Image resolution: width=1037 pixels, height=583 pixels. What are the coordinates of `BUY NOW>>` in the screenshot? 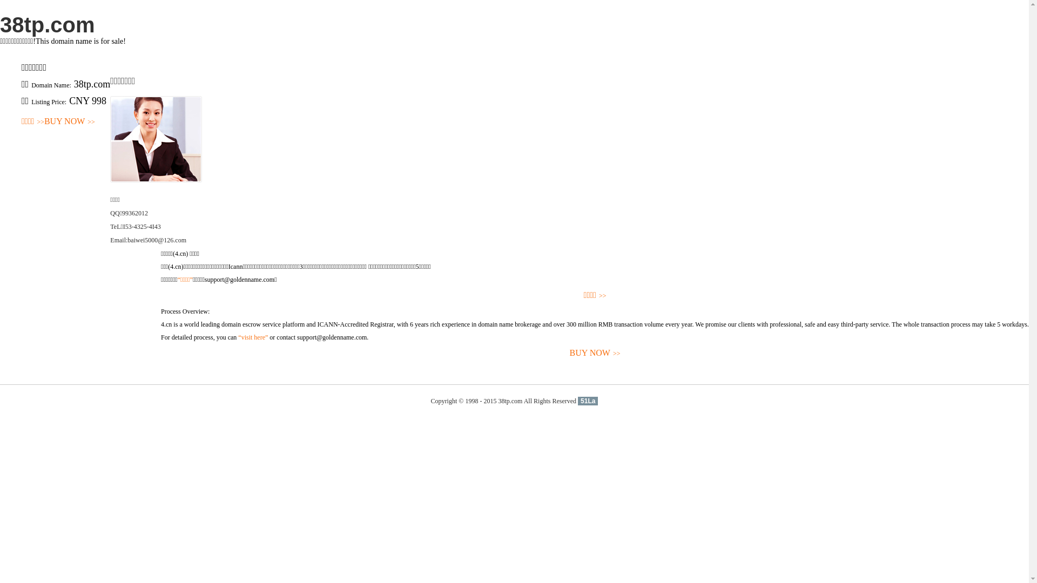 It's located at (595, 353).